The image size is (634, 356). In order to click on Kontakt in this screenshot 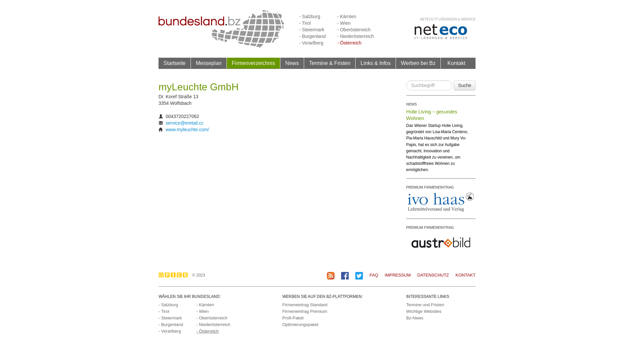, I will do `click(456, 63)`.